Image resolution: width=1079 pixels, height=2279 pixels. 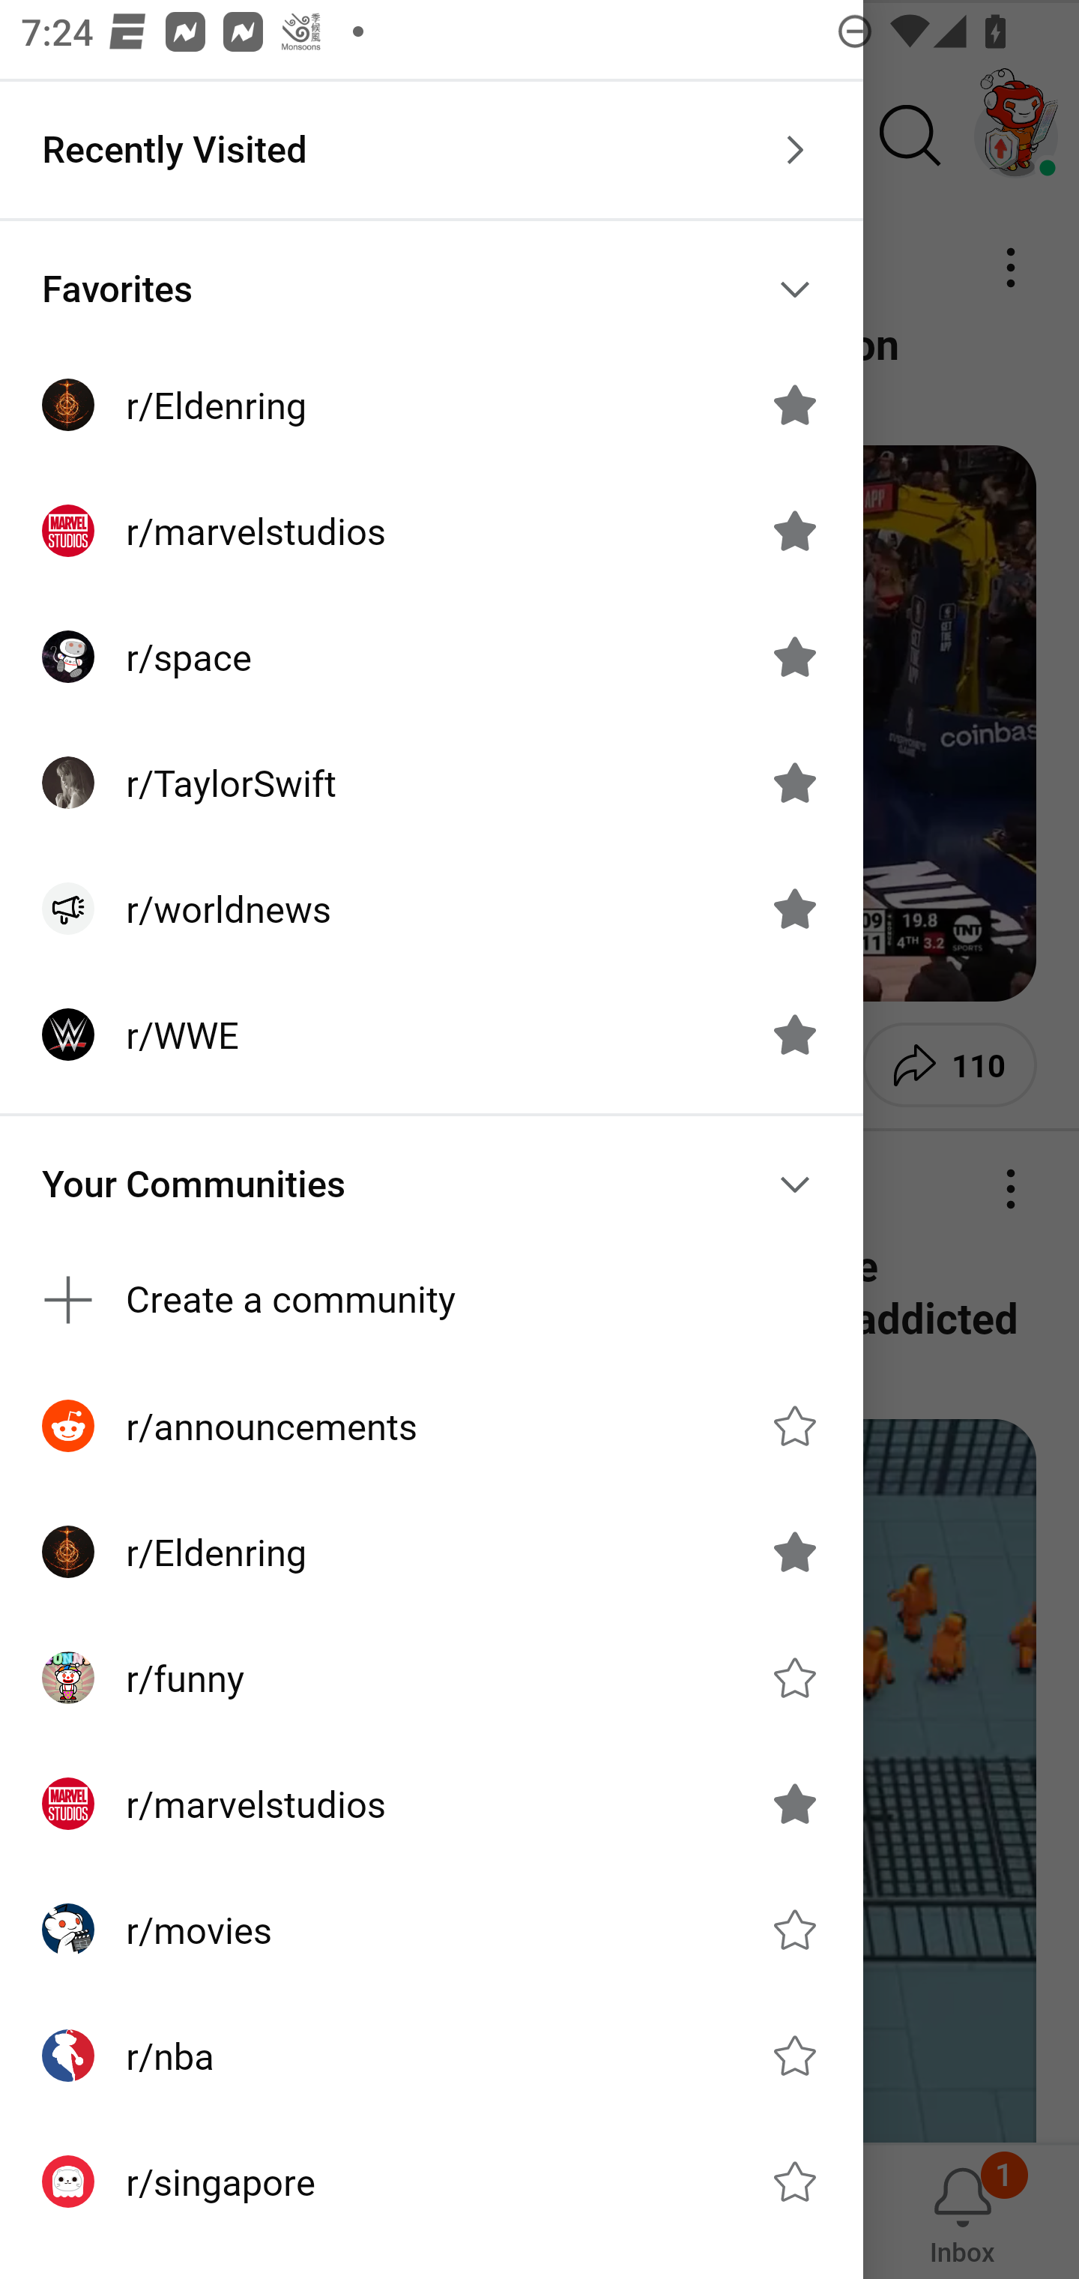 I want to click on r/space Unfavorite r/space, so click(x=432, y=657).